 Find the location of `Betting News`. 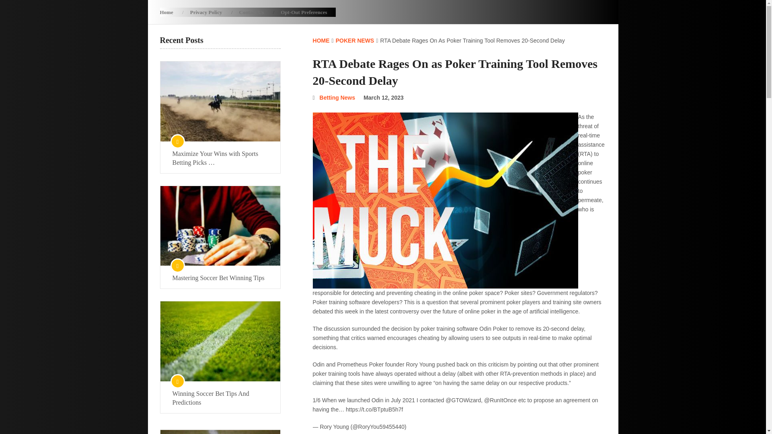

Betting News is located at coordinates (337, 97).